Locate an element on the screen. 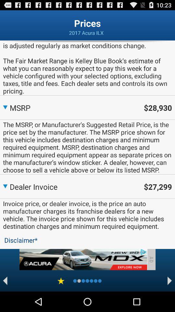 The image size is (175, 312). advertisement is located at coordinates (83, 259).